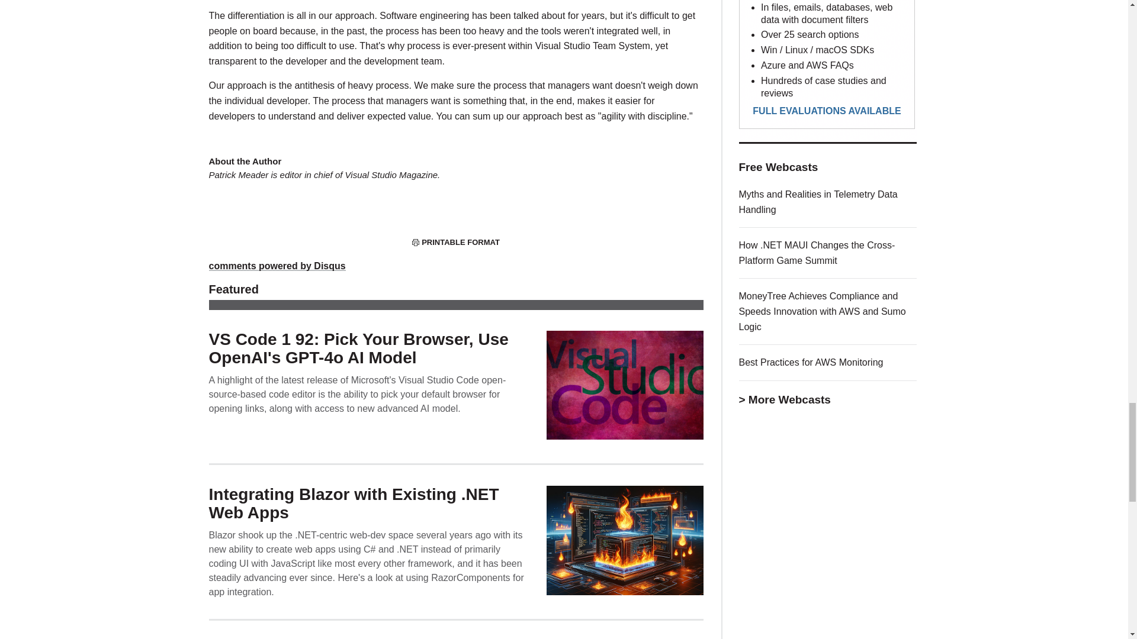 Image resolution: width=1137 pixels, height=639 pixels. Describe the element at coordinates (828, 71) in the screenshot. I see `3rd party ad content` at that location.